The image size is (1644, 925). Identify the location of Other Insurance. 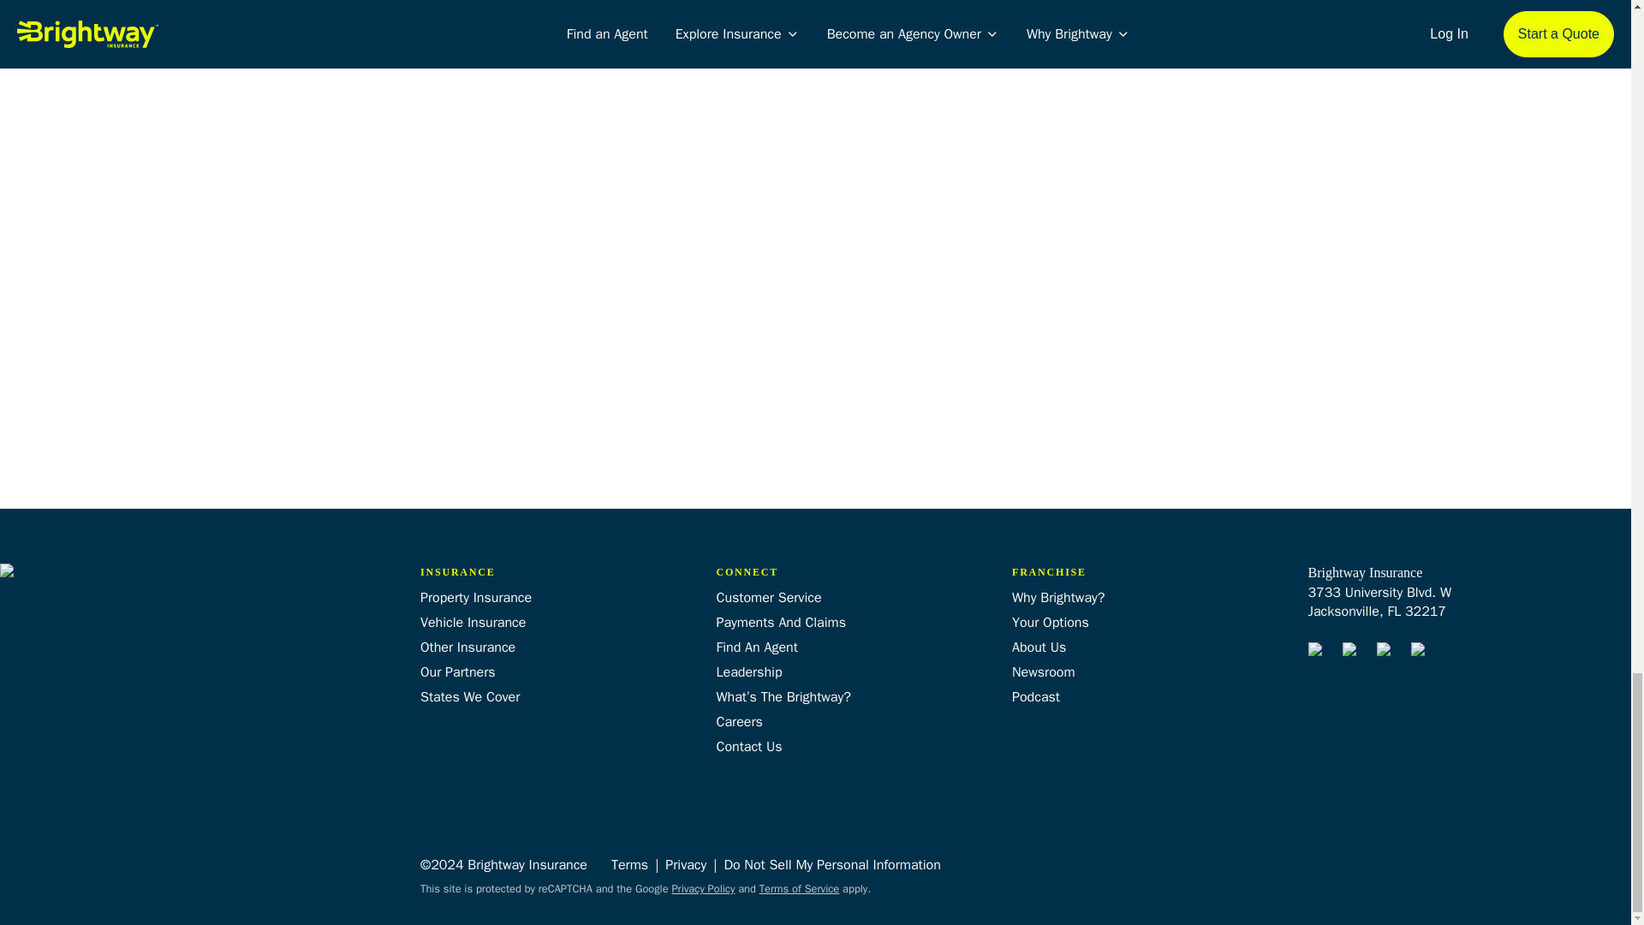
(468, 647).